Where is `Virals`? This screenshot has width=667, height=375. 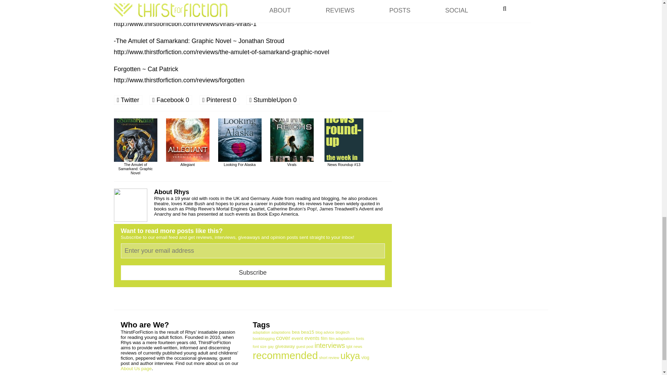
Virals is located at coordinates (292, 162).